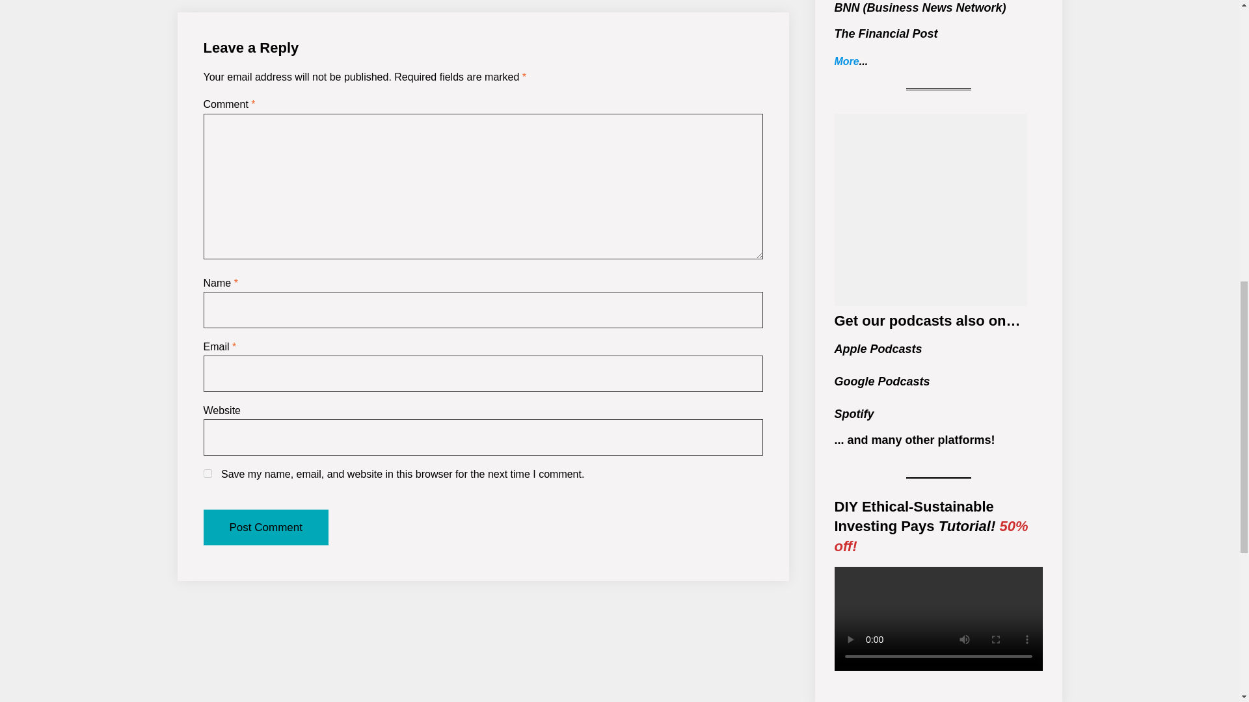  I want to click on Apple Podcasts, so click(878, 348).